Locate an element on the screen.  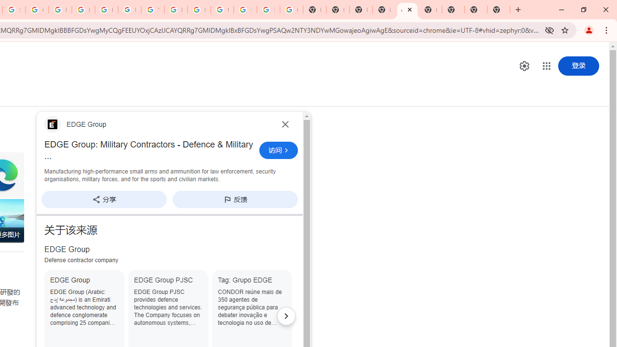
Privacy Help Center - Policies Help is located at coordinates (60, 10).